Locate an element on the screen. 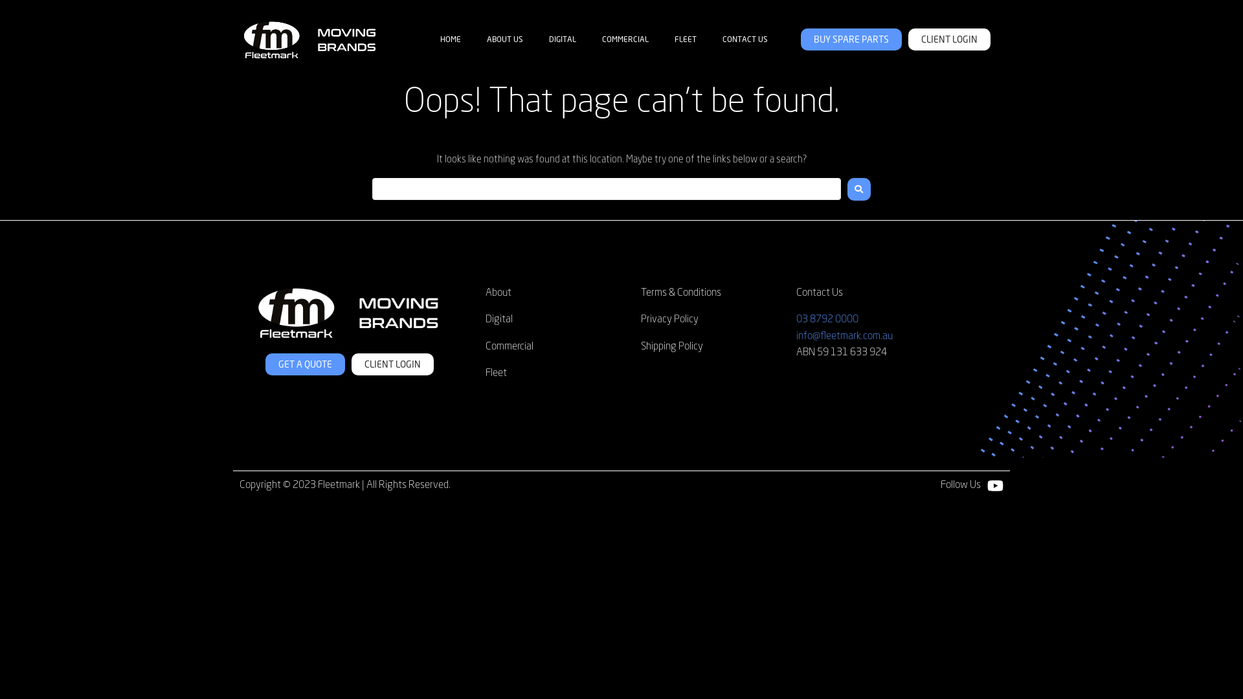 Image resolution: width=1243 pixels, height=699 pixels. 03 8792 0000 is located at coordinates (827, 320).